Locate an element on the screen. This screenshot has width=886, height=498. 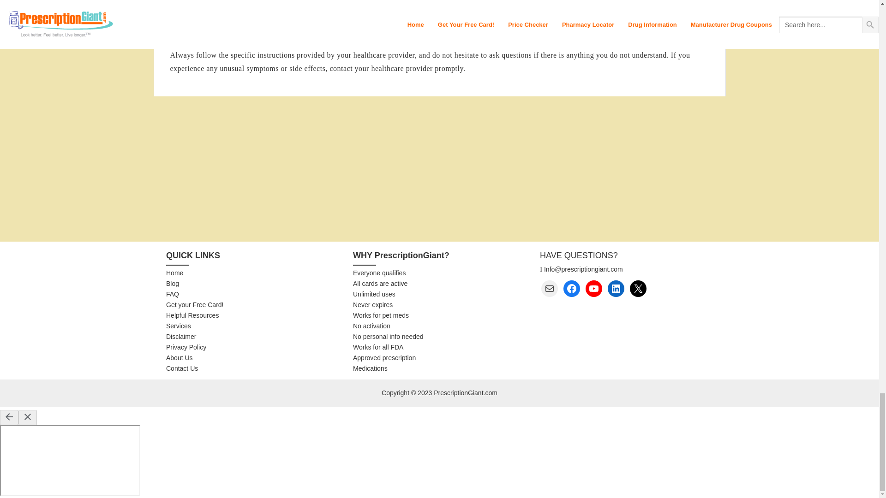
Home is located at coordinates (253, 273).